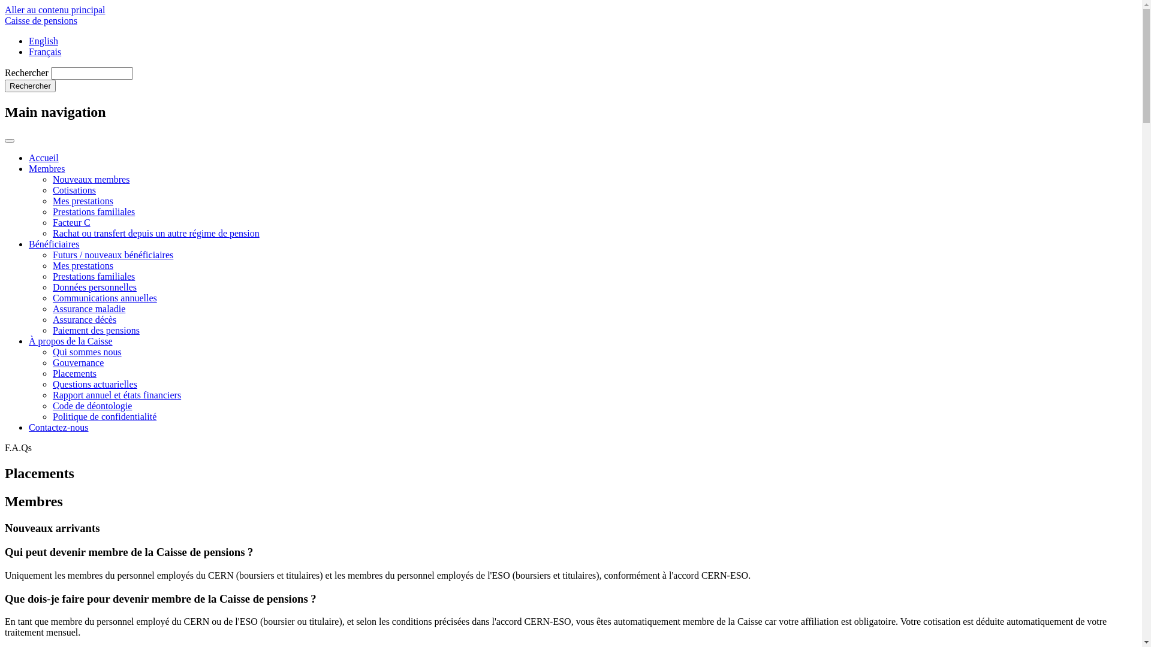 The height and width of the screenshot is (647, 1151). What do you see at coordinates (47, 169) in the screenshot?
I see `Membres` at bounding box center [47, 169].